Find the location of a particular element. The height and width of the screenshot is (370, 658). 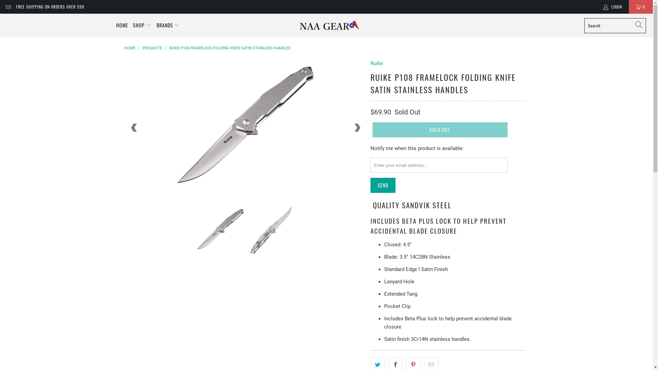

0 is located at coordinates (641, 7).